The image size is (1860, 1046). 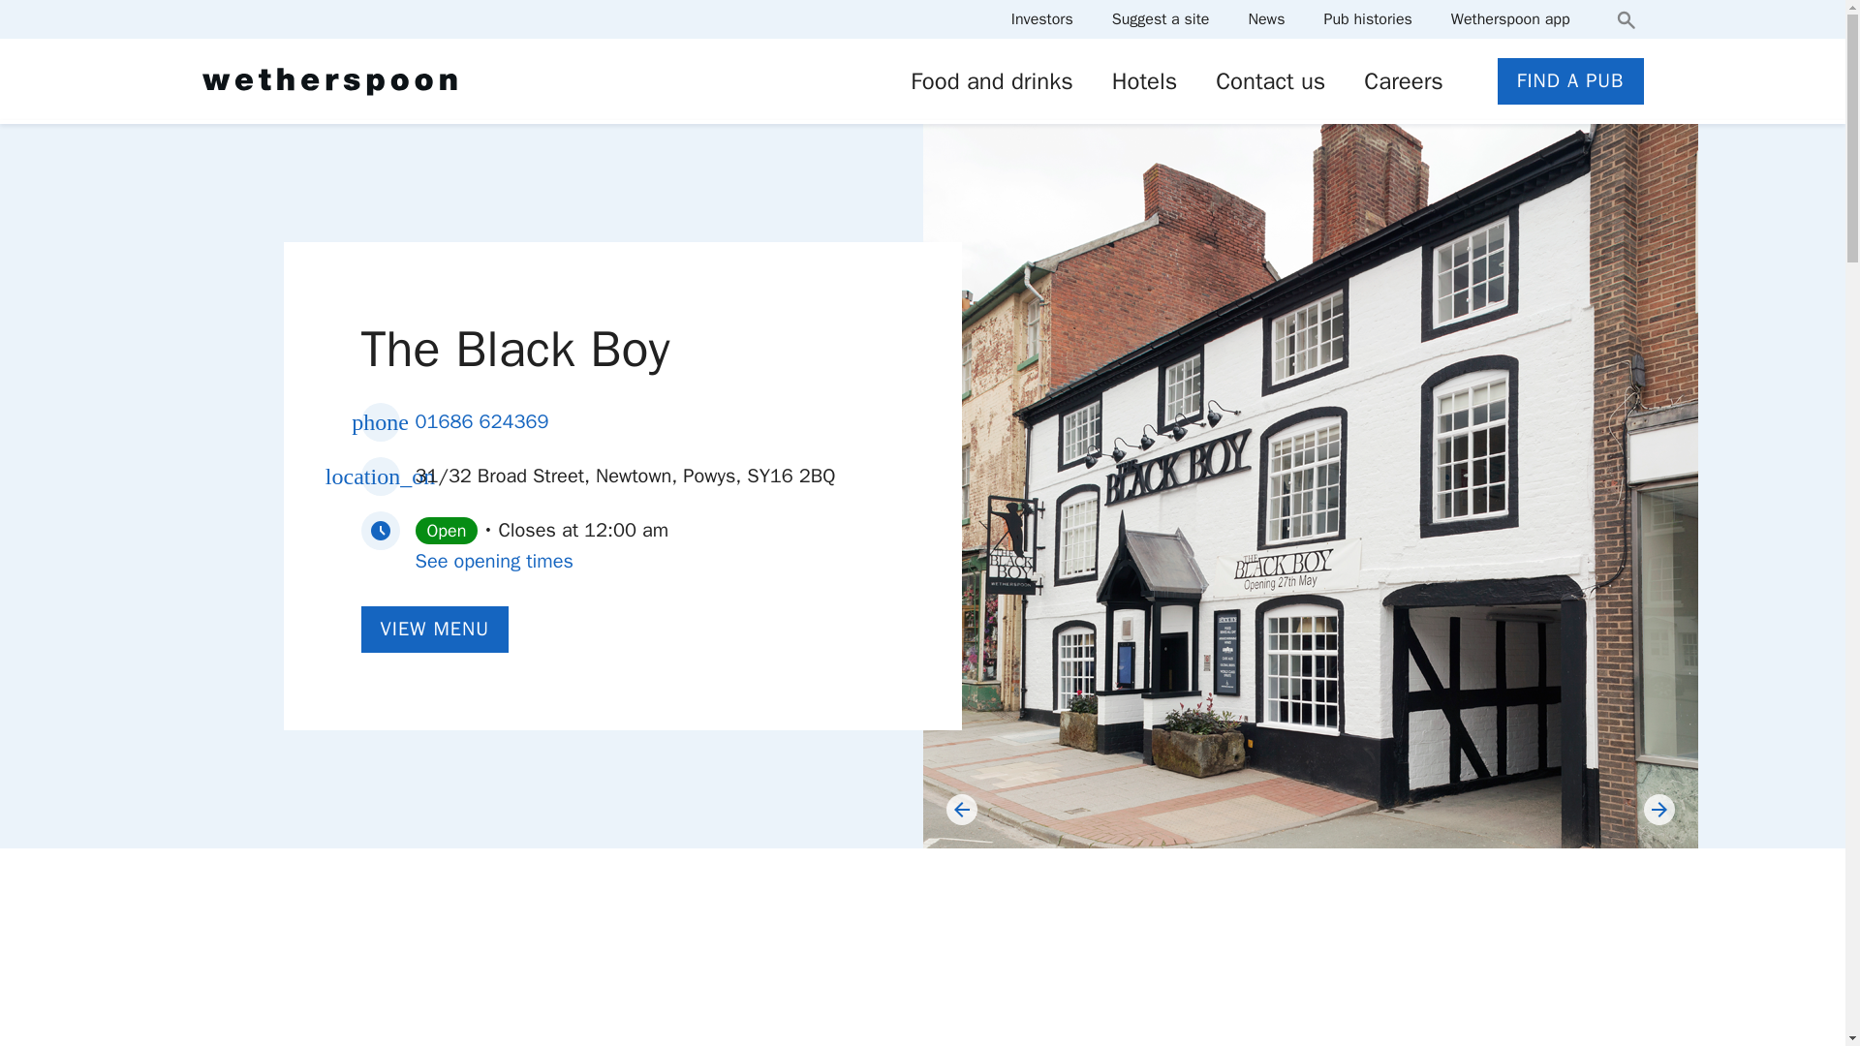 I want to click on FIND A PUB, so click(x=1570, y=81).